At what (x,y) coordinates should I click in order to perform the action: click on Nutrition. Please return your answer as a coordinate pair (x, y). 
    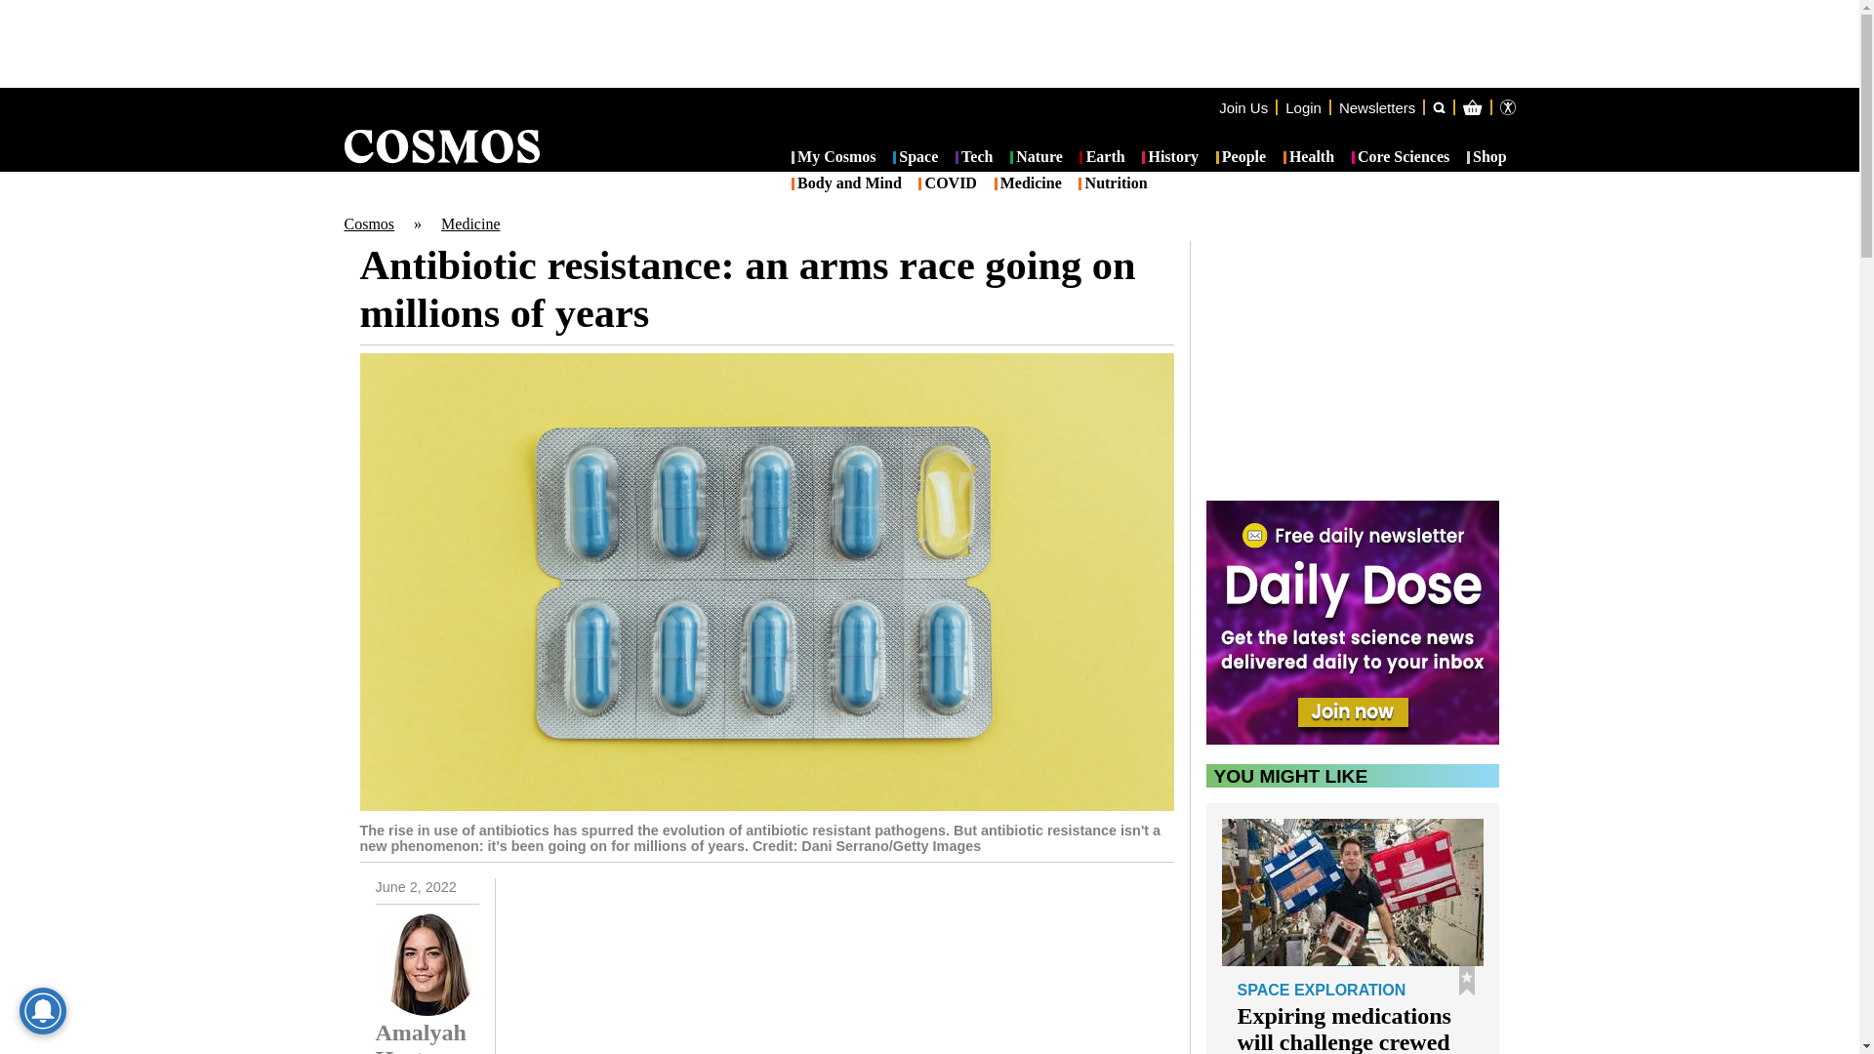
    Looking at the image, I should click on (1113, 183).